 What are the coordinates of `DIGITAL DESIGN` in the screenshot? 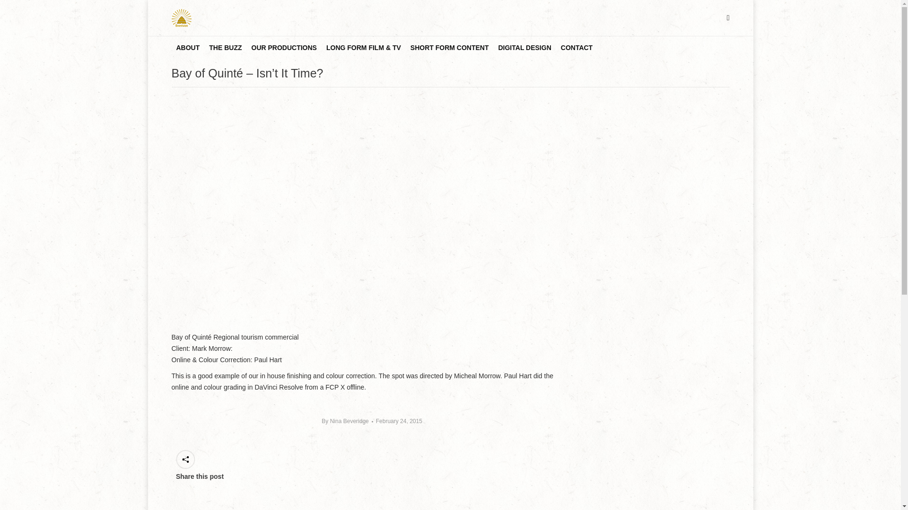 It's located at (524, 47).